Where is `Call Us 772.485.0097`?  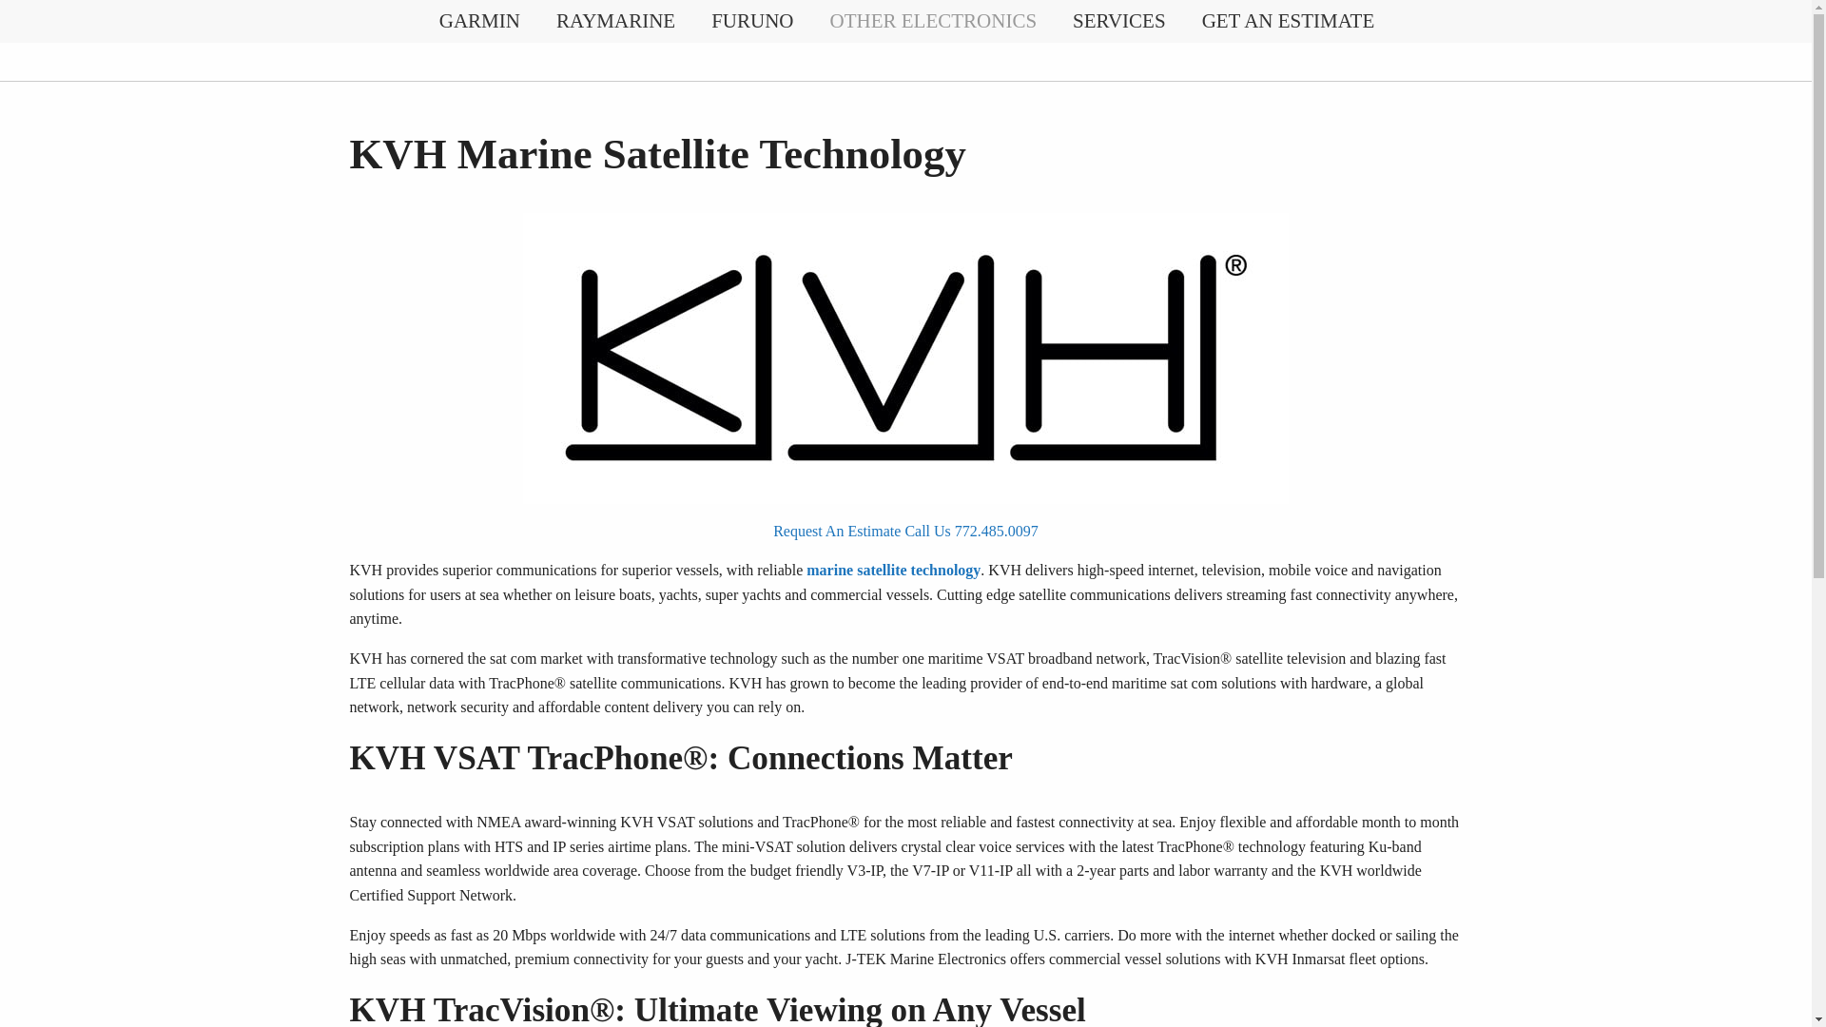 Call Us 772.485.0097 is located at coordinates (970, 531).